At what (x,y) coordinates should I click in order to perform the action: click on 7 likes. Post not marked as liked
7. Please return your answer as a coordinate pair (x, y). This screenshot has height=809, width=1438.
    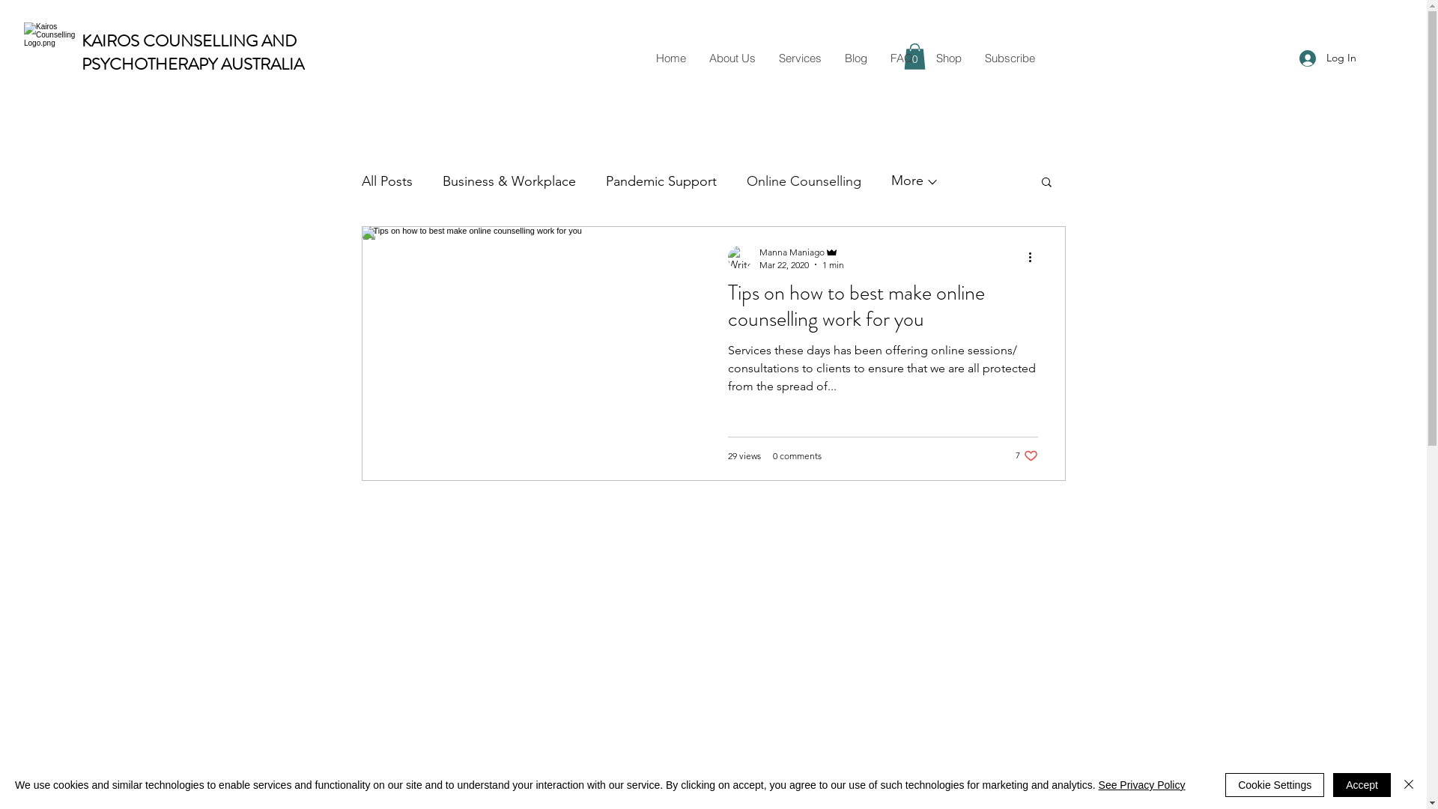
    Looking at the image, I should click on (1027, 455).